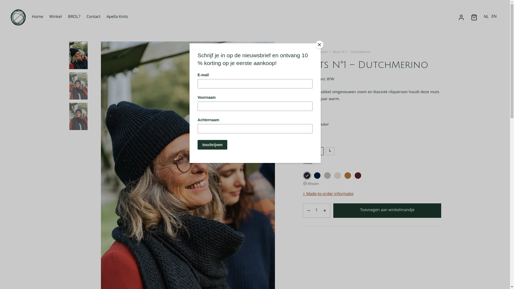 This screenshot has height=289, width=514. Describe the element at coordinates (307, 52) in the screenshot. I see `Home` at that location.